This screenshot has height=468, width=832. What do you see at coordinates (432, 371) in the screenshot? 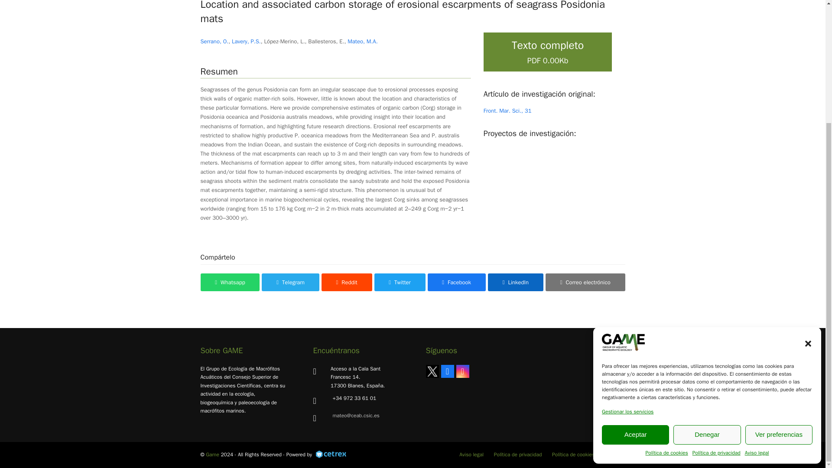
I see `Twitter` at bounding box center [432, 371].